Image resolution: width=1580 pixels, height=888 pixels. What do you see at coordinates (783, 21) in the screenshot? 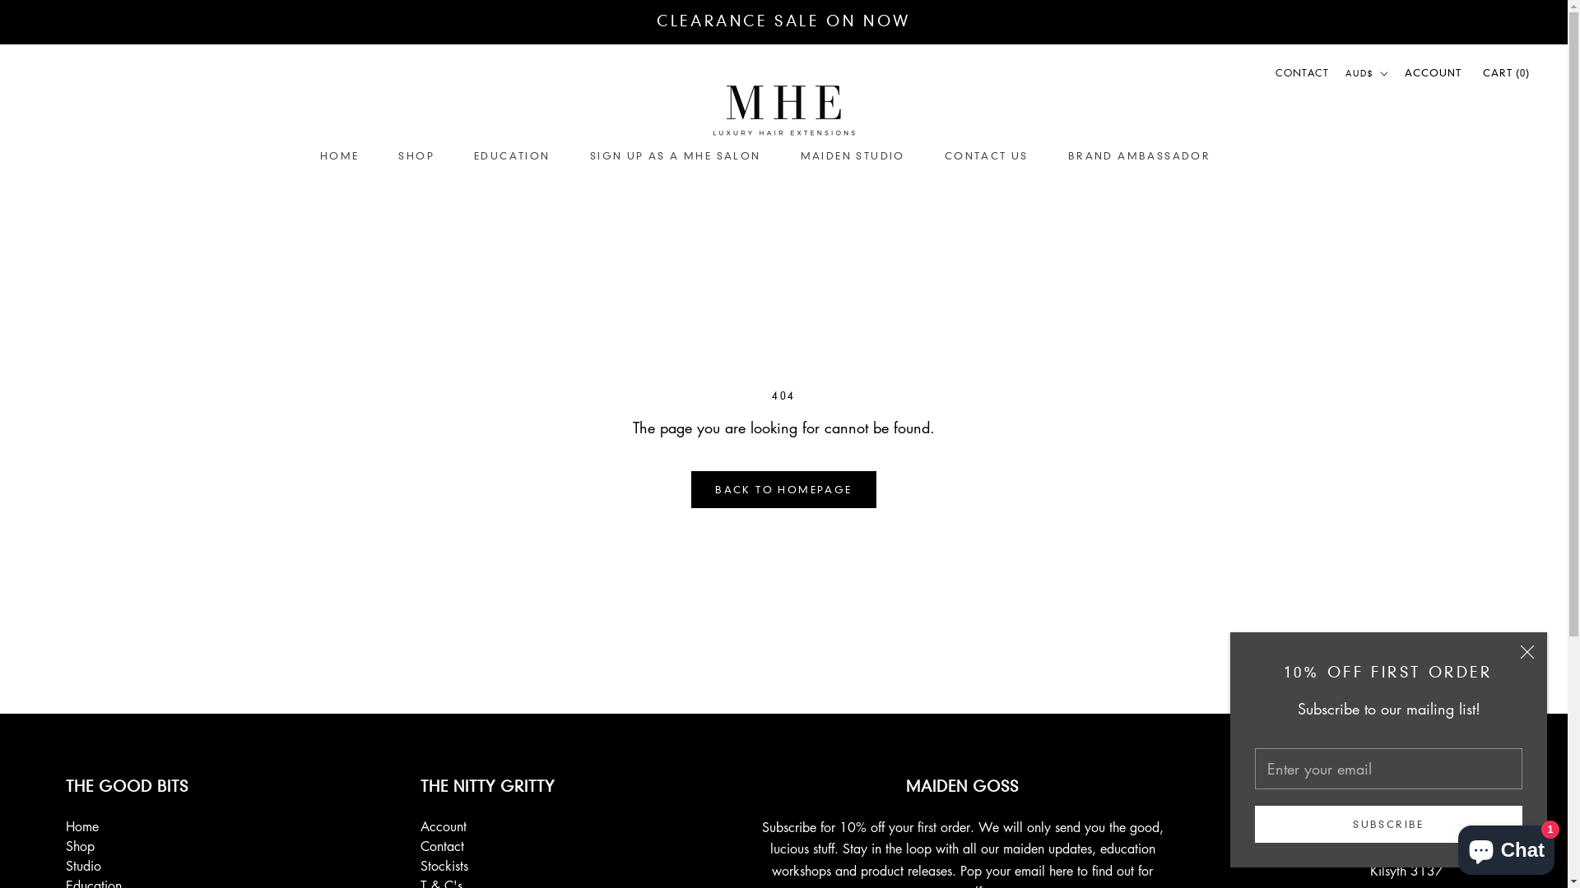
I see `CLEARANCE SALE ON NOW` at bounding box center [783, 21].